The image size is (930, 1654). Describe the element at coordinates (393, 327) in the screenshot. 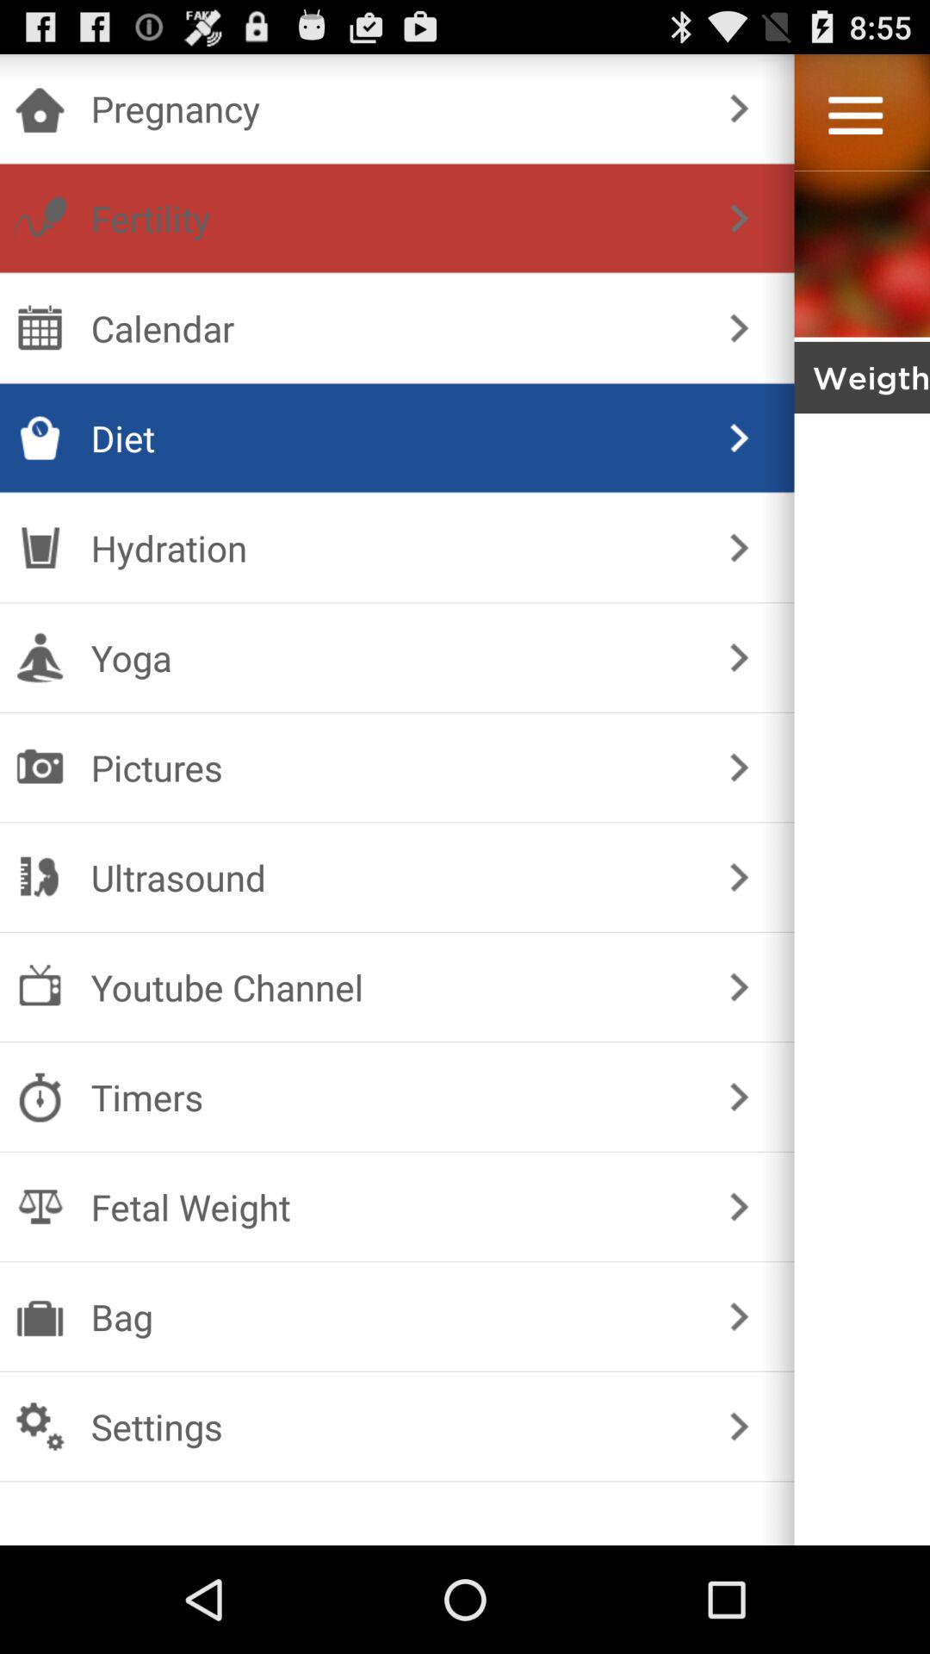

I see `tap the checkbox above the diet` at that location.